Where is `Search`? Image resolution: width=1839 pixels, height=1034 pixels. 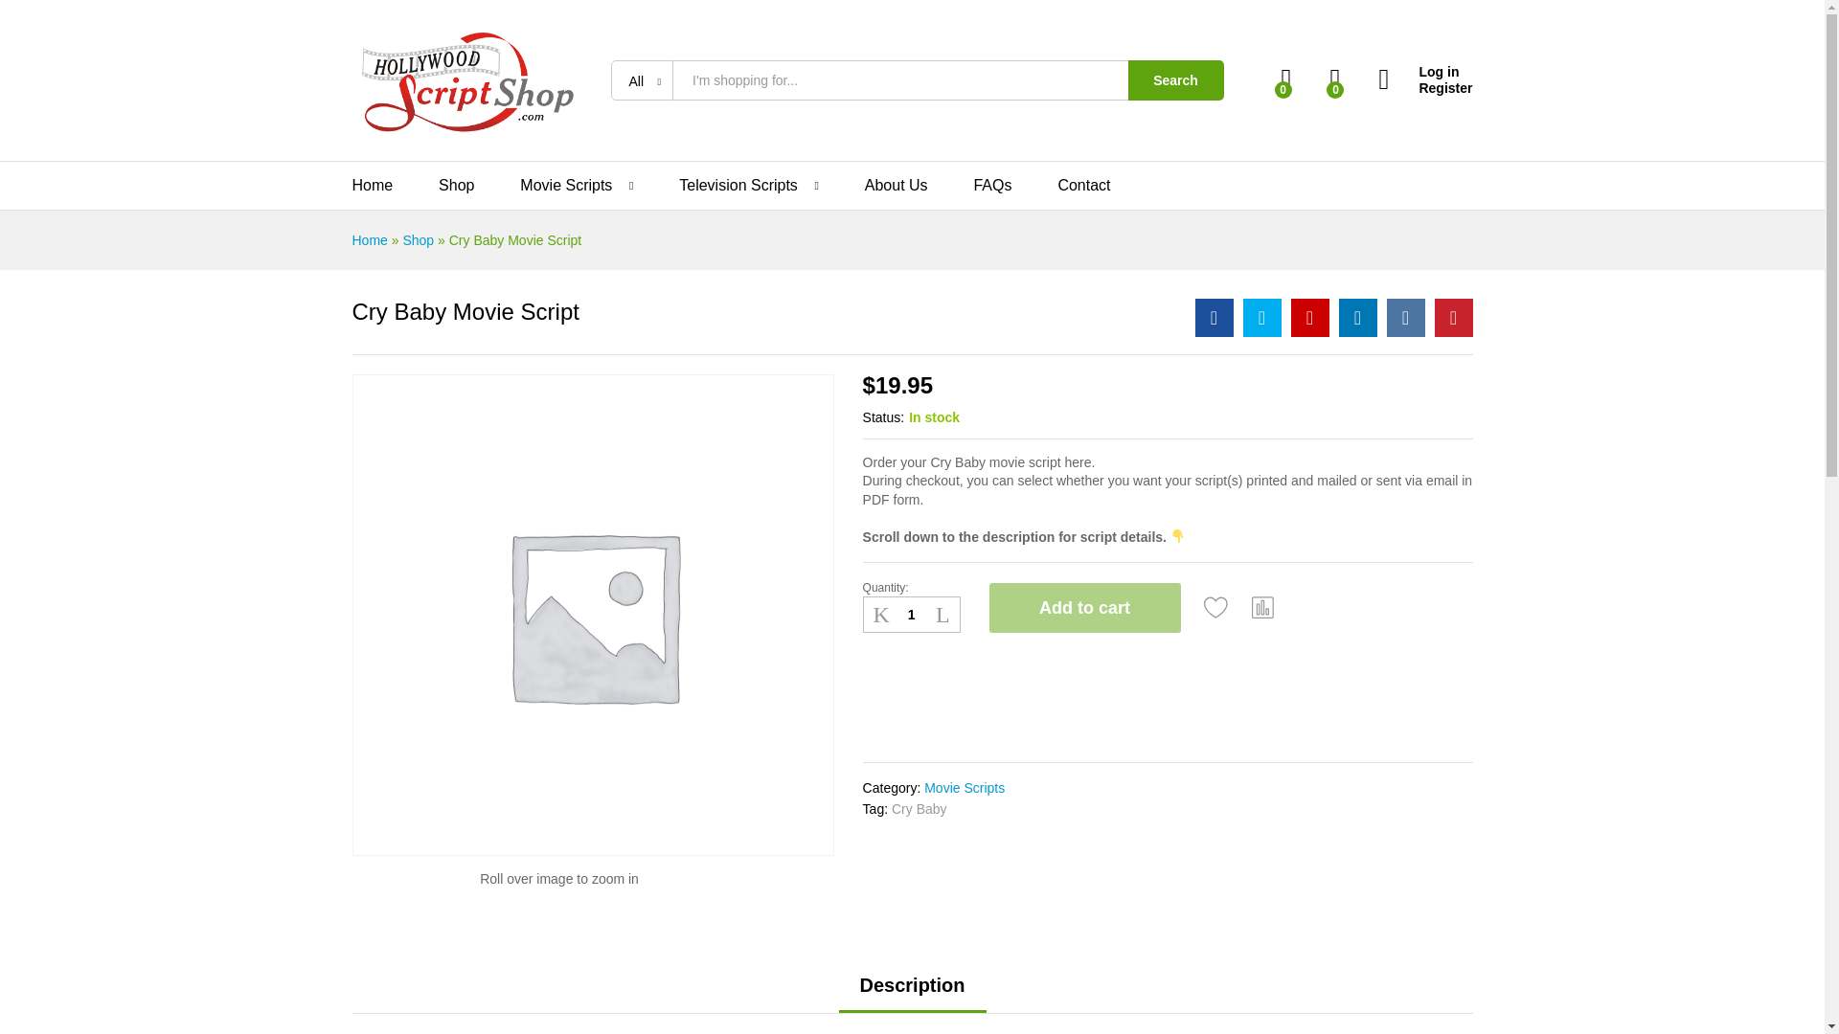
Search is located at coordinates (1176, 79).